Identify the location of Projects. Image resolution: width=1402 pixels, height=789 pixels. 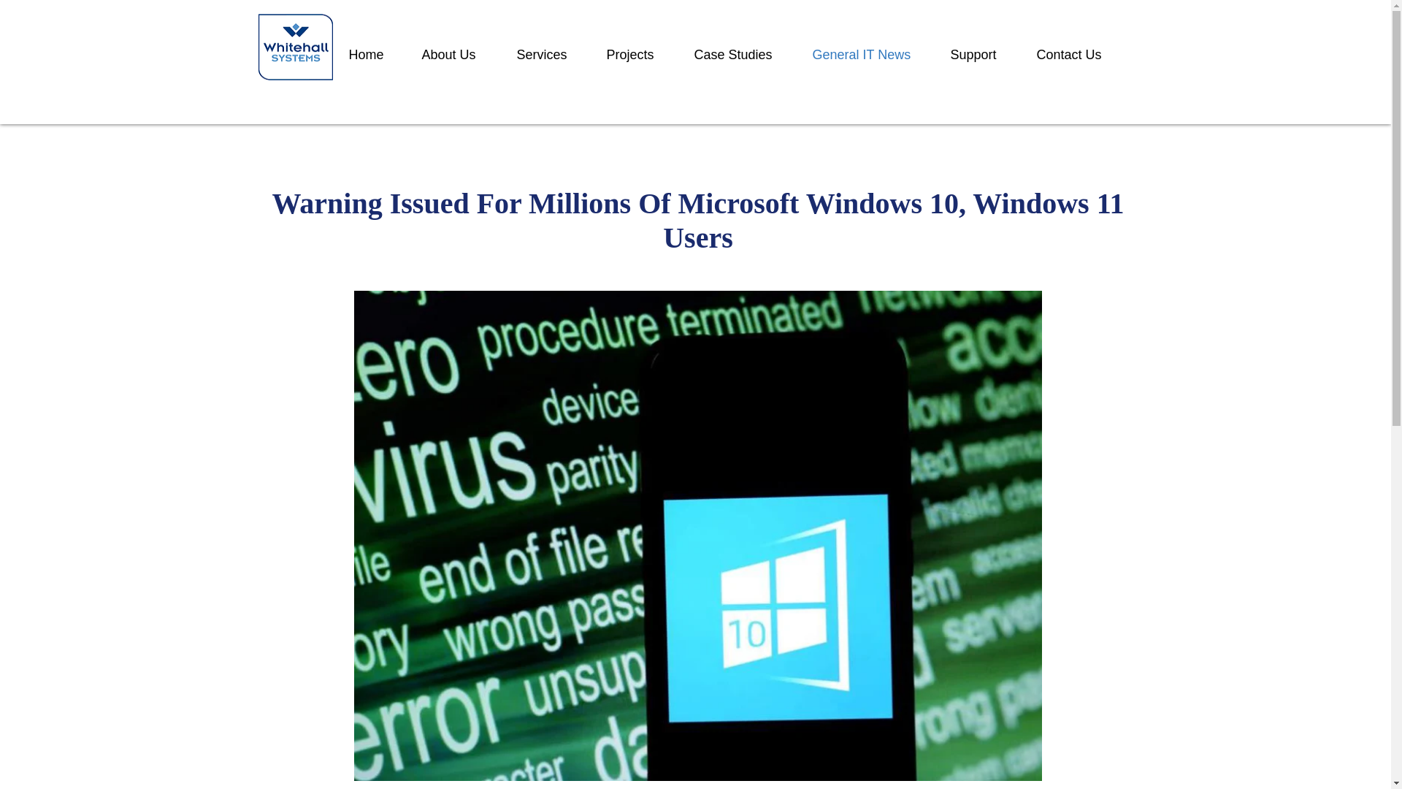
(640, 54).